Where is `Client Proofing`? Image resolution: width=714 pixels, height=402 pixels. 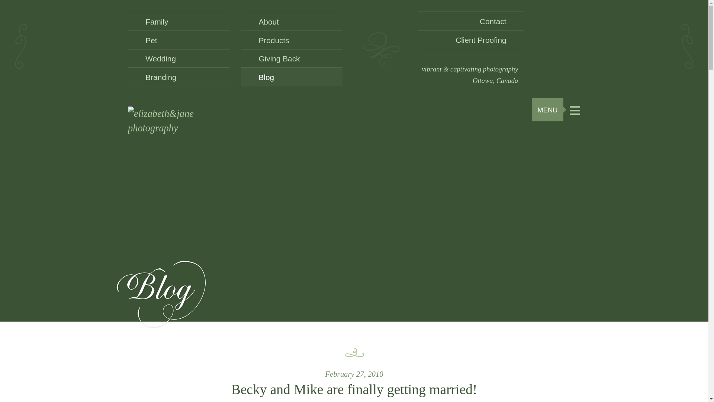
Client Proofing is located at coordinates (471, 39).